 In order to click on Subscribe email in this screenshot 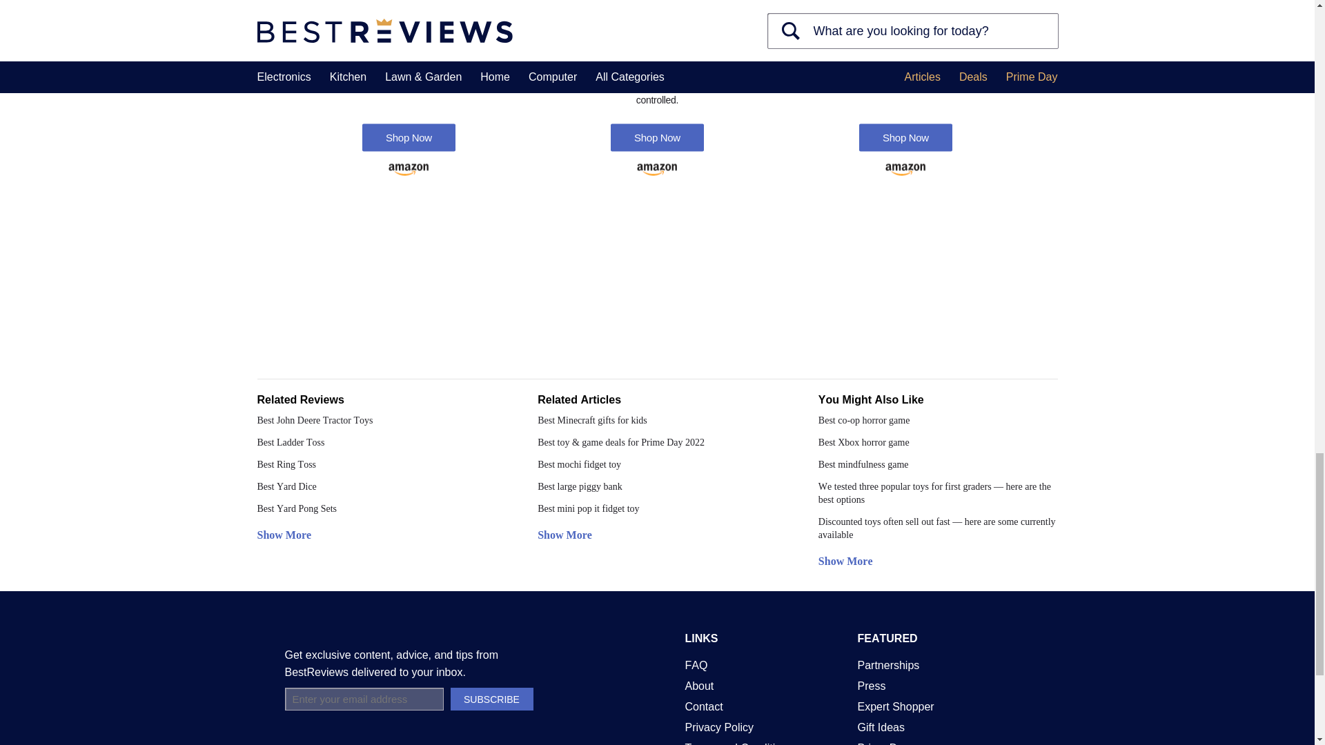, I will do `click(363, 699)`.